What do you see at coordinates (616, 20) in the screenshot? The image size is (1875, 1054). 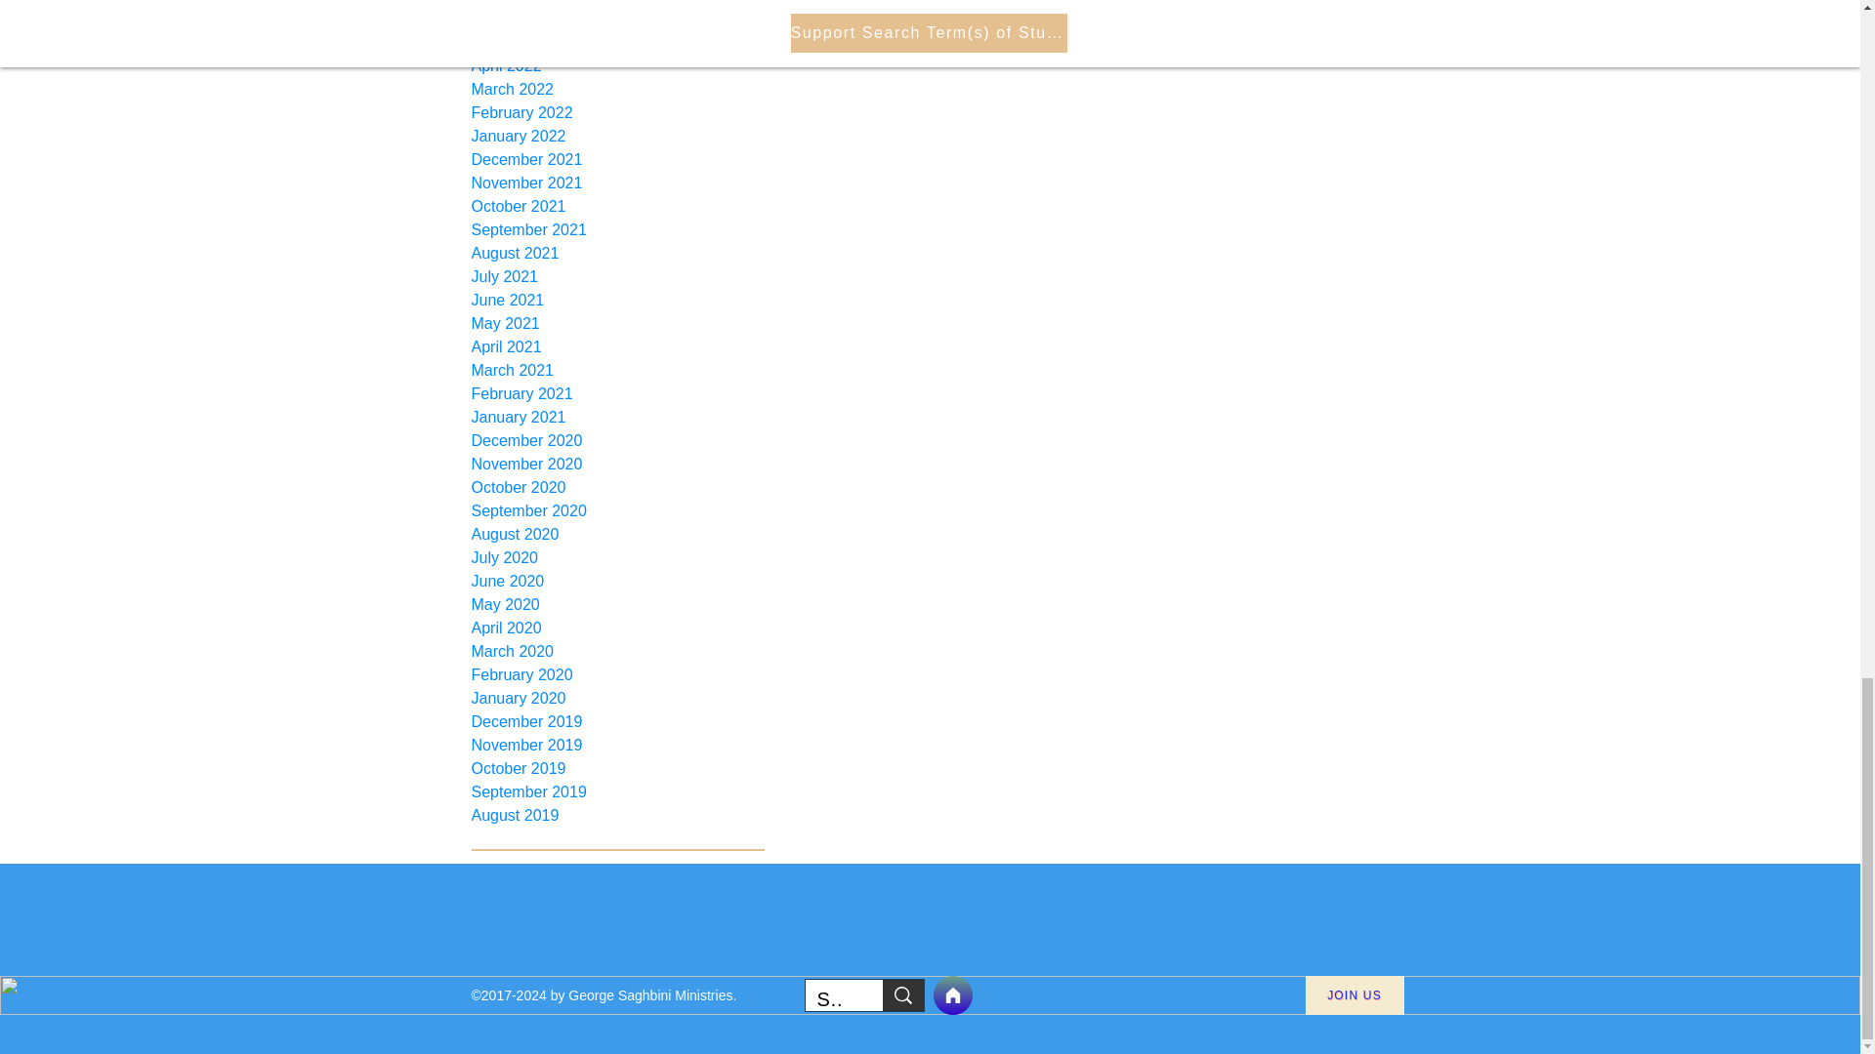 I see `June 2022` at bounding box center [616, 20].